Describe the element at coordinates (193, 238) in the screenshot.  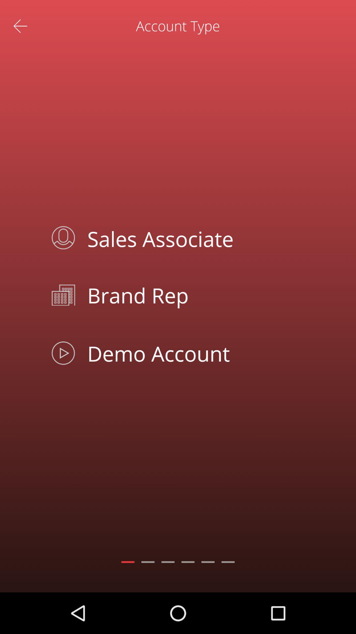
I see `open app above brand rep item` at that location.